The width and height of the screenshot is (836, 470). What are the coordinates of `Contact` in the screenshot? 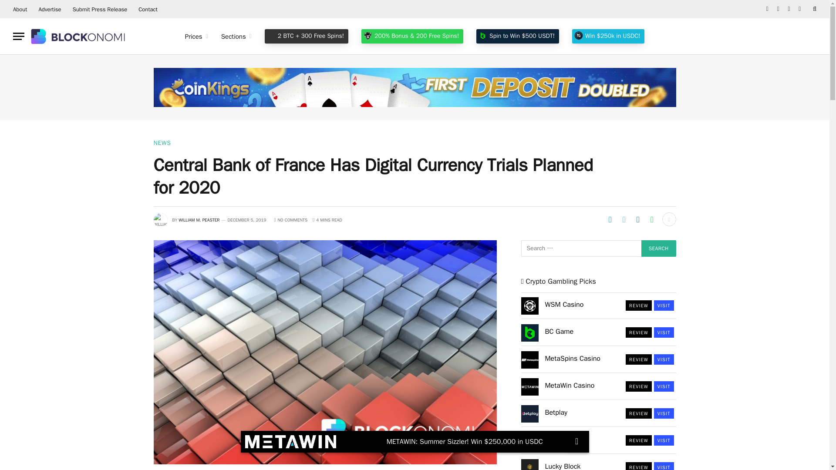 It's located at (148, 9).